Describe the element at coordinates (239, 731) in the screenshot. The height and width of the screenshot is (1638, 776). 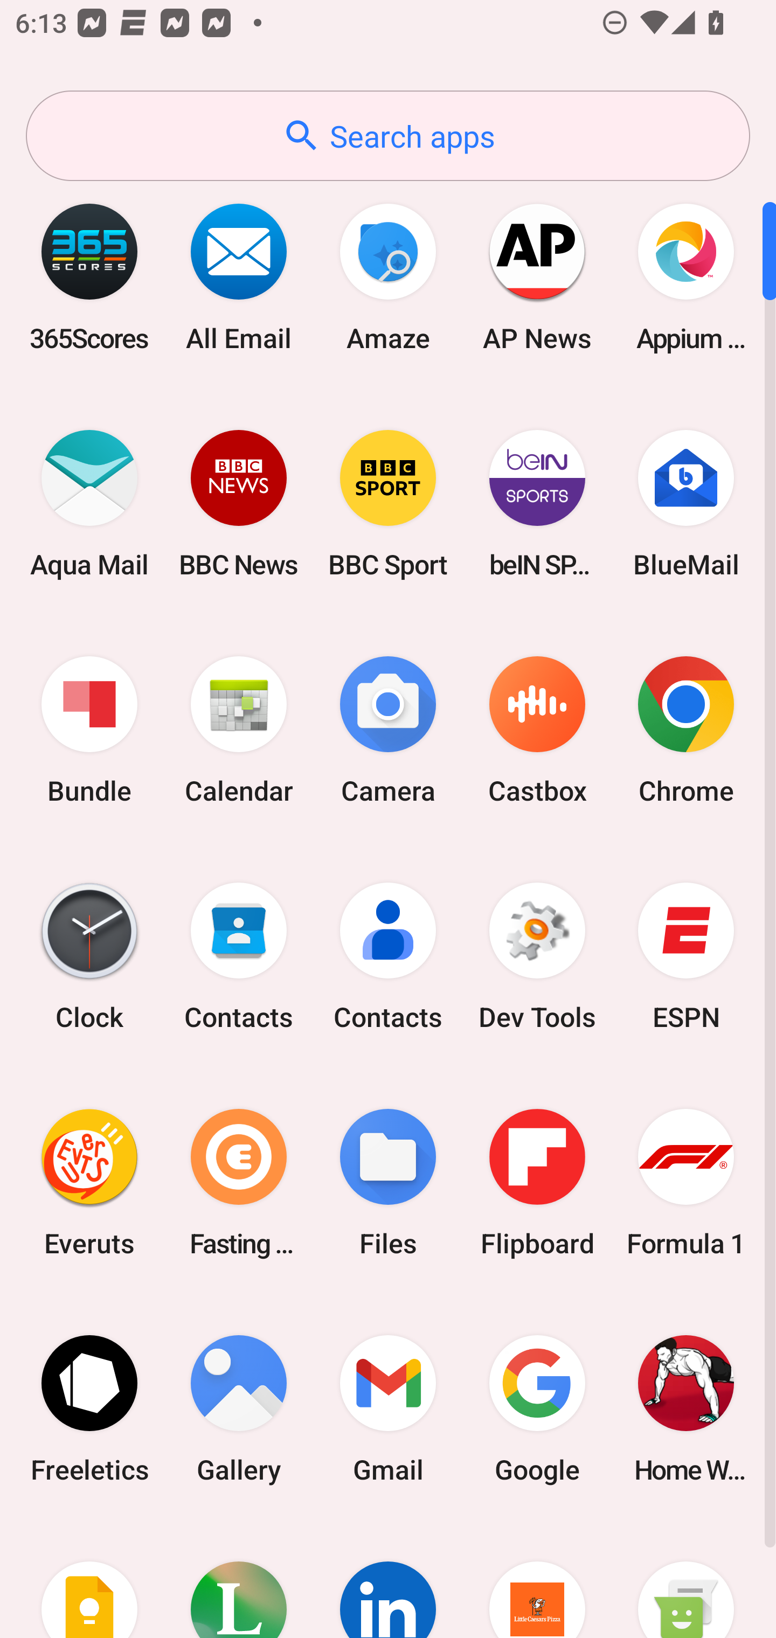
I see `Calendar` at that location.